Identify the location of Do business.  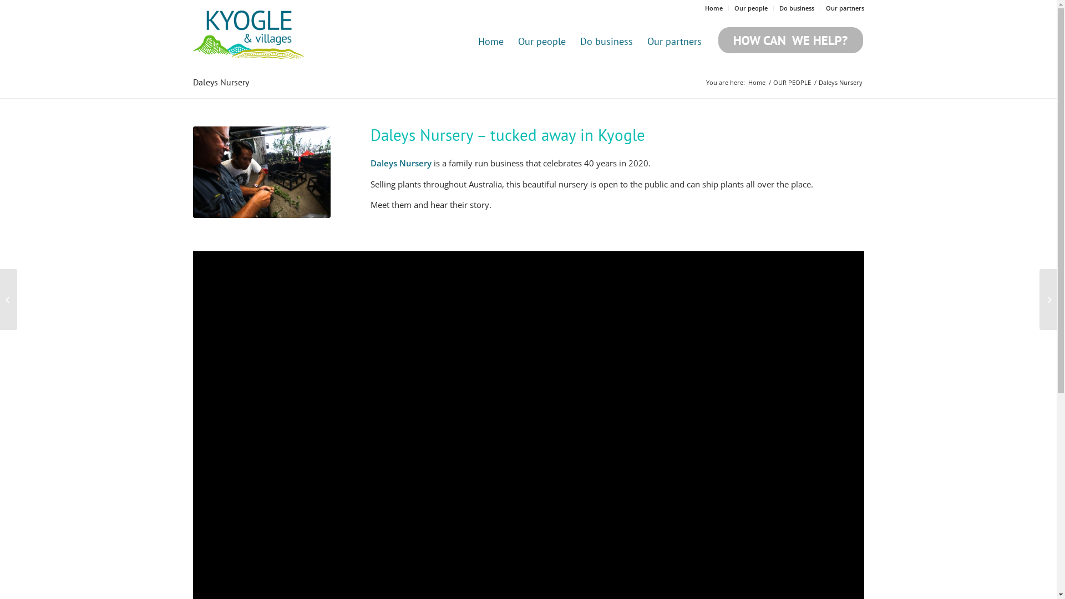
(797, 8).